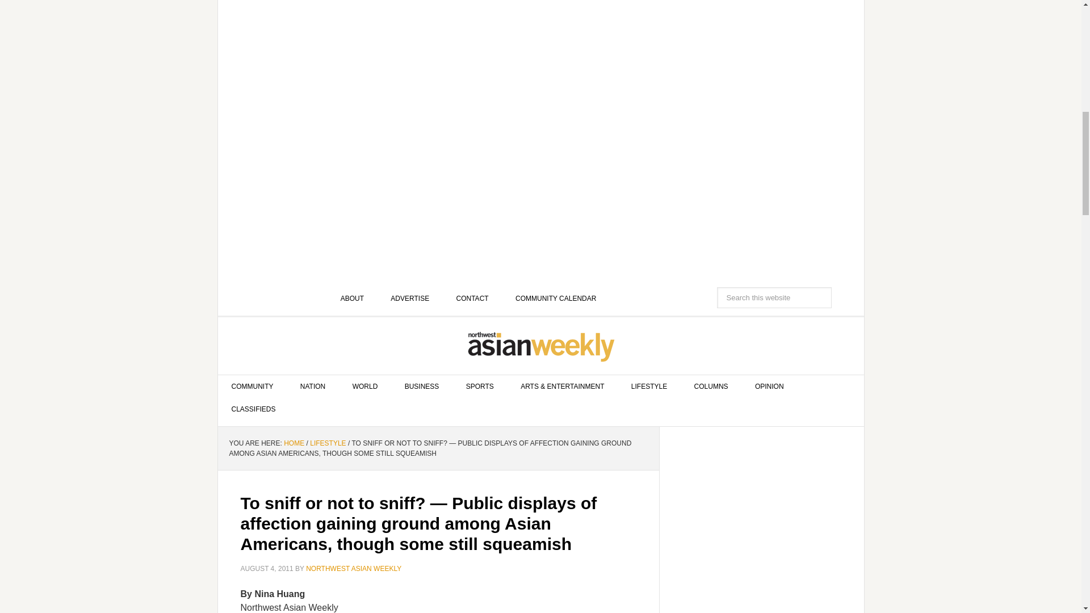 The image size is (1090, 613). What do you see at coordinates (254, 409) in the screenshot?
I see `CLASSIFIEDS` at bounding box center [254, 409].